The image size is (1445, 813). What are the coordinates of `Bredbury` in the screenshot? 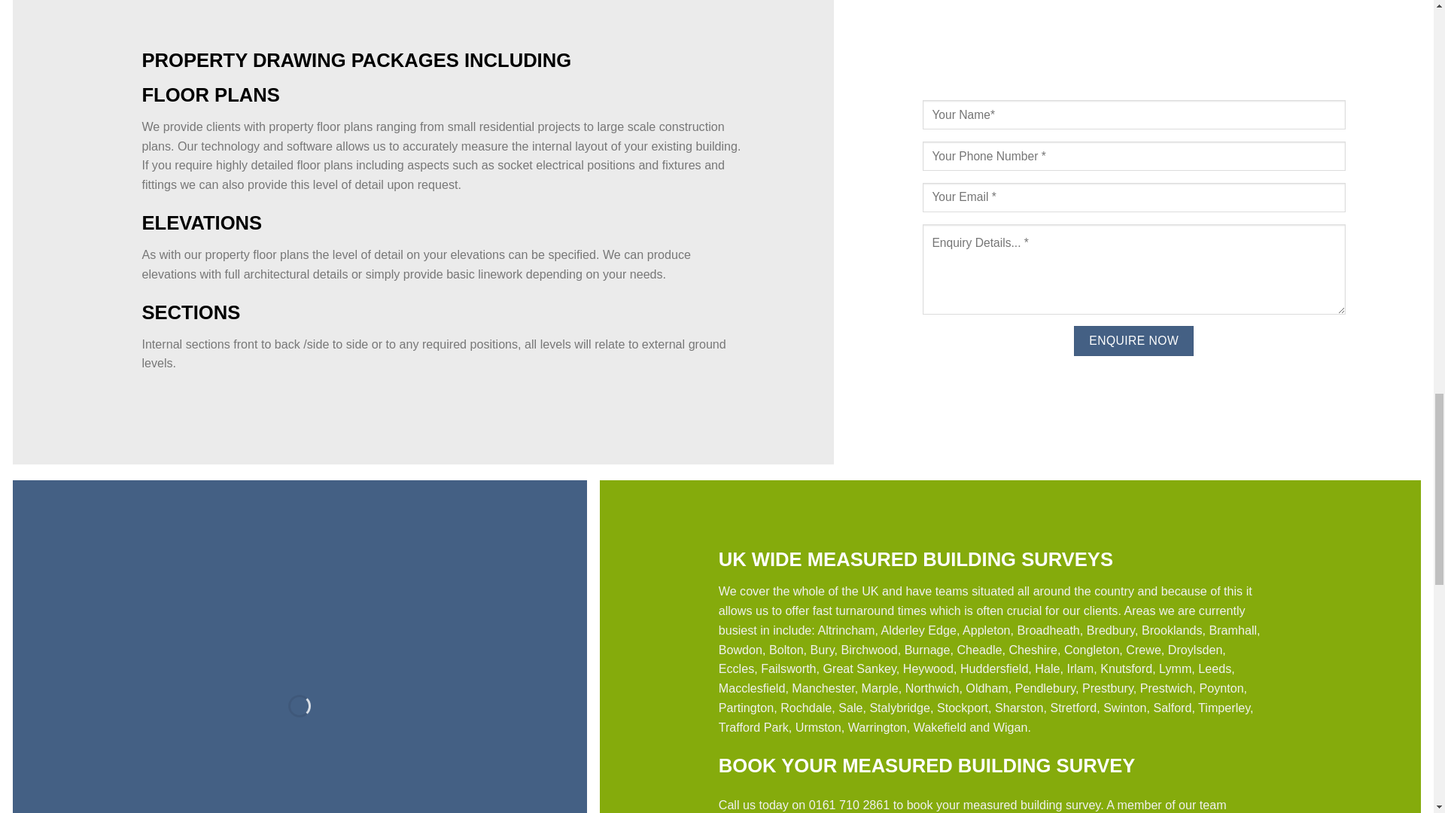 It's located at (1110, 629).